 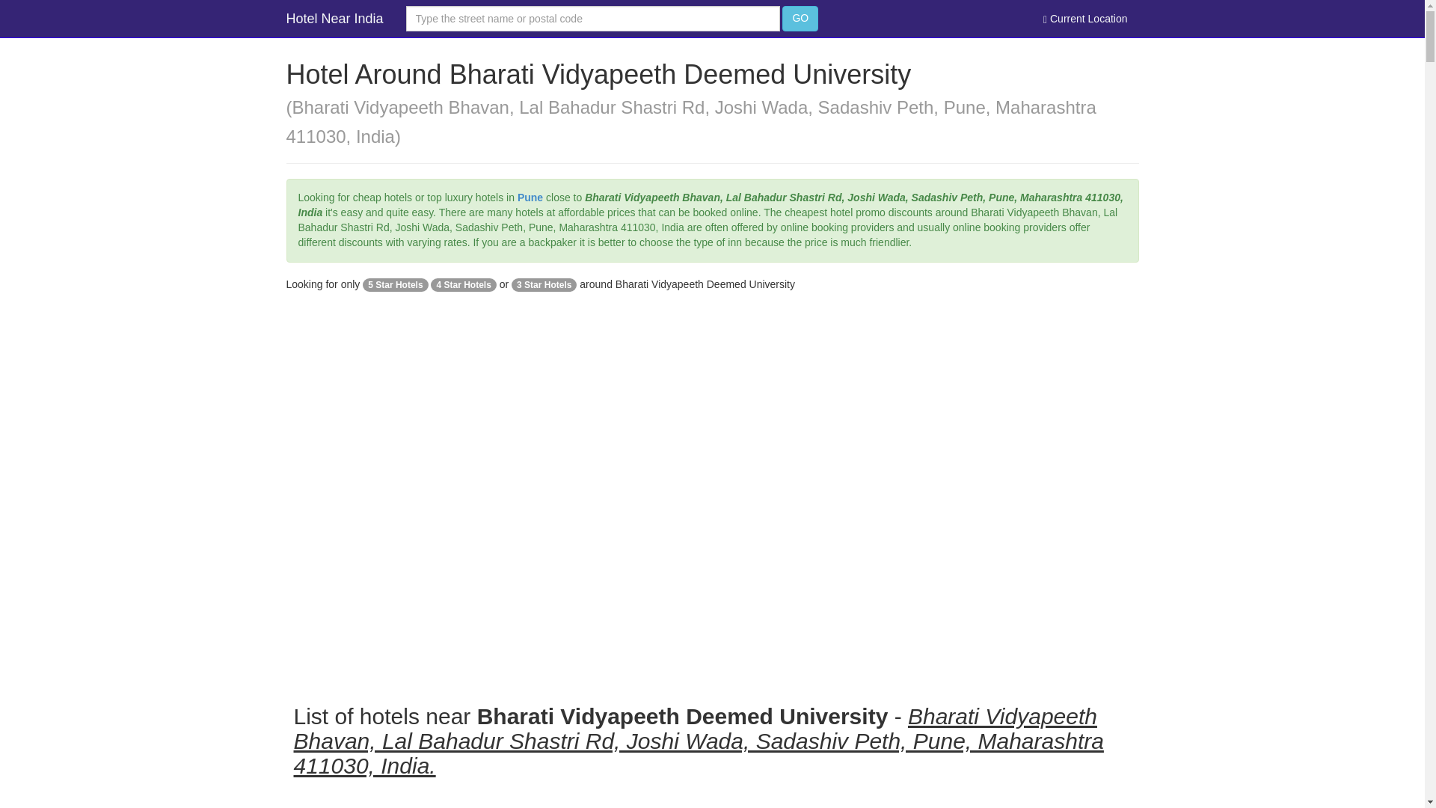 I want to click on 4 Star Hotels, so click(x=463, y=284).